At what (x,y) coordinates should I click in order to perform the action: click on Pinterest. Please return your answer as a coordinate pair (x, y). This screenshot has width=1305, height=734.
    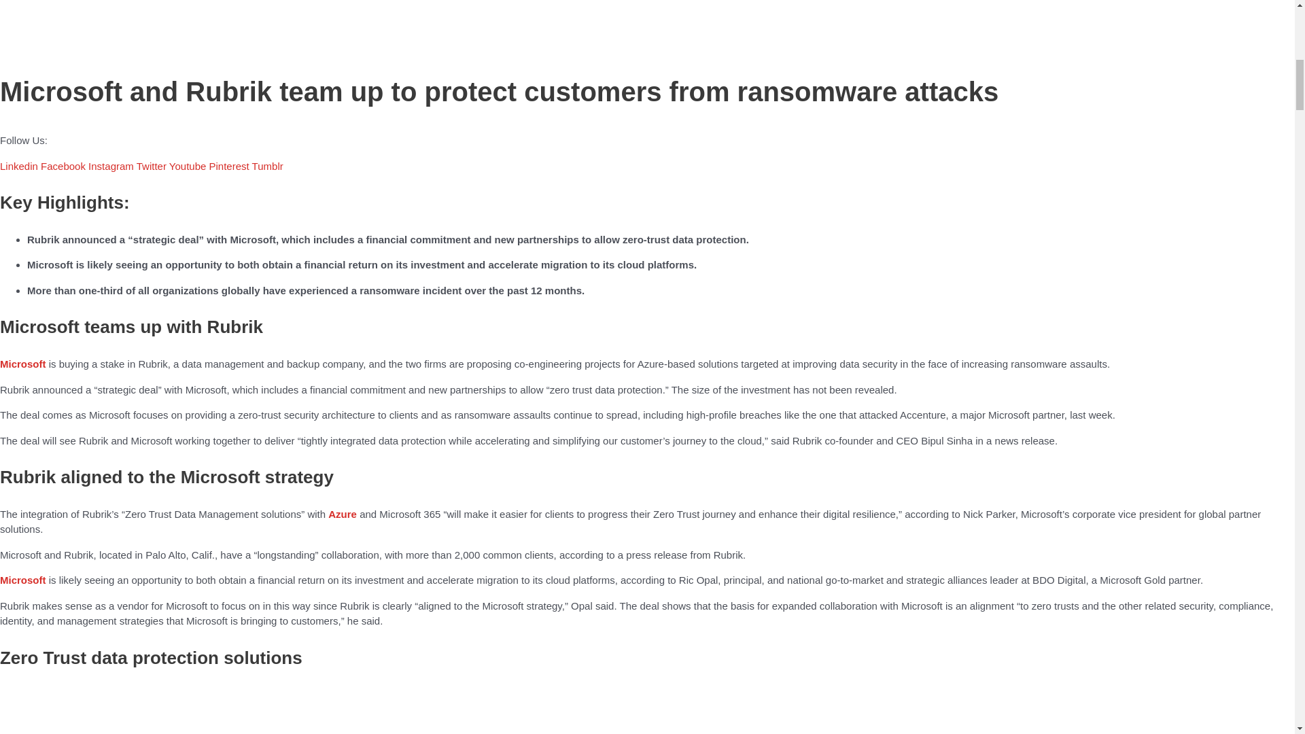
    Looking at the image, I should click on (230, 166).